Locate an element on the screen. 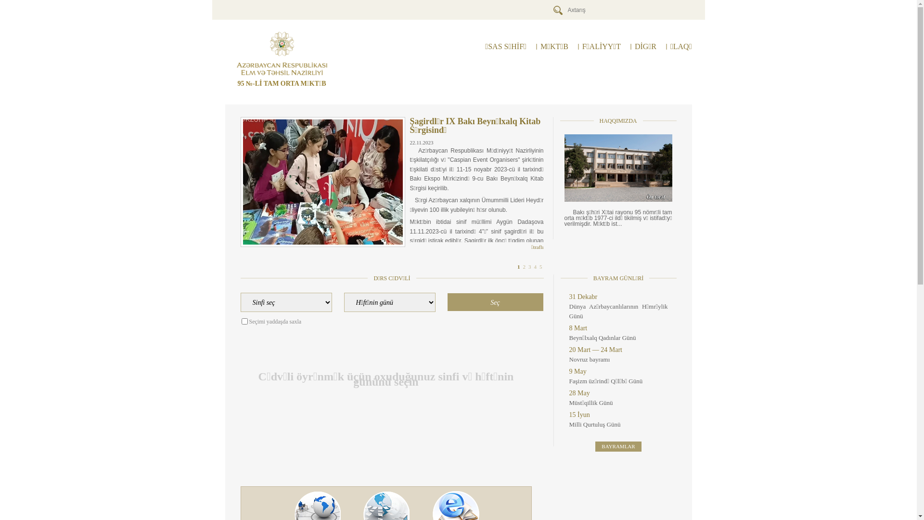 This screenshot has height=520, width=924. 5 is located at coordinates (541, 267).